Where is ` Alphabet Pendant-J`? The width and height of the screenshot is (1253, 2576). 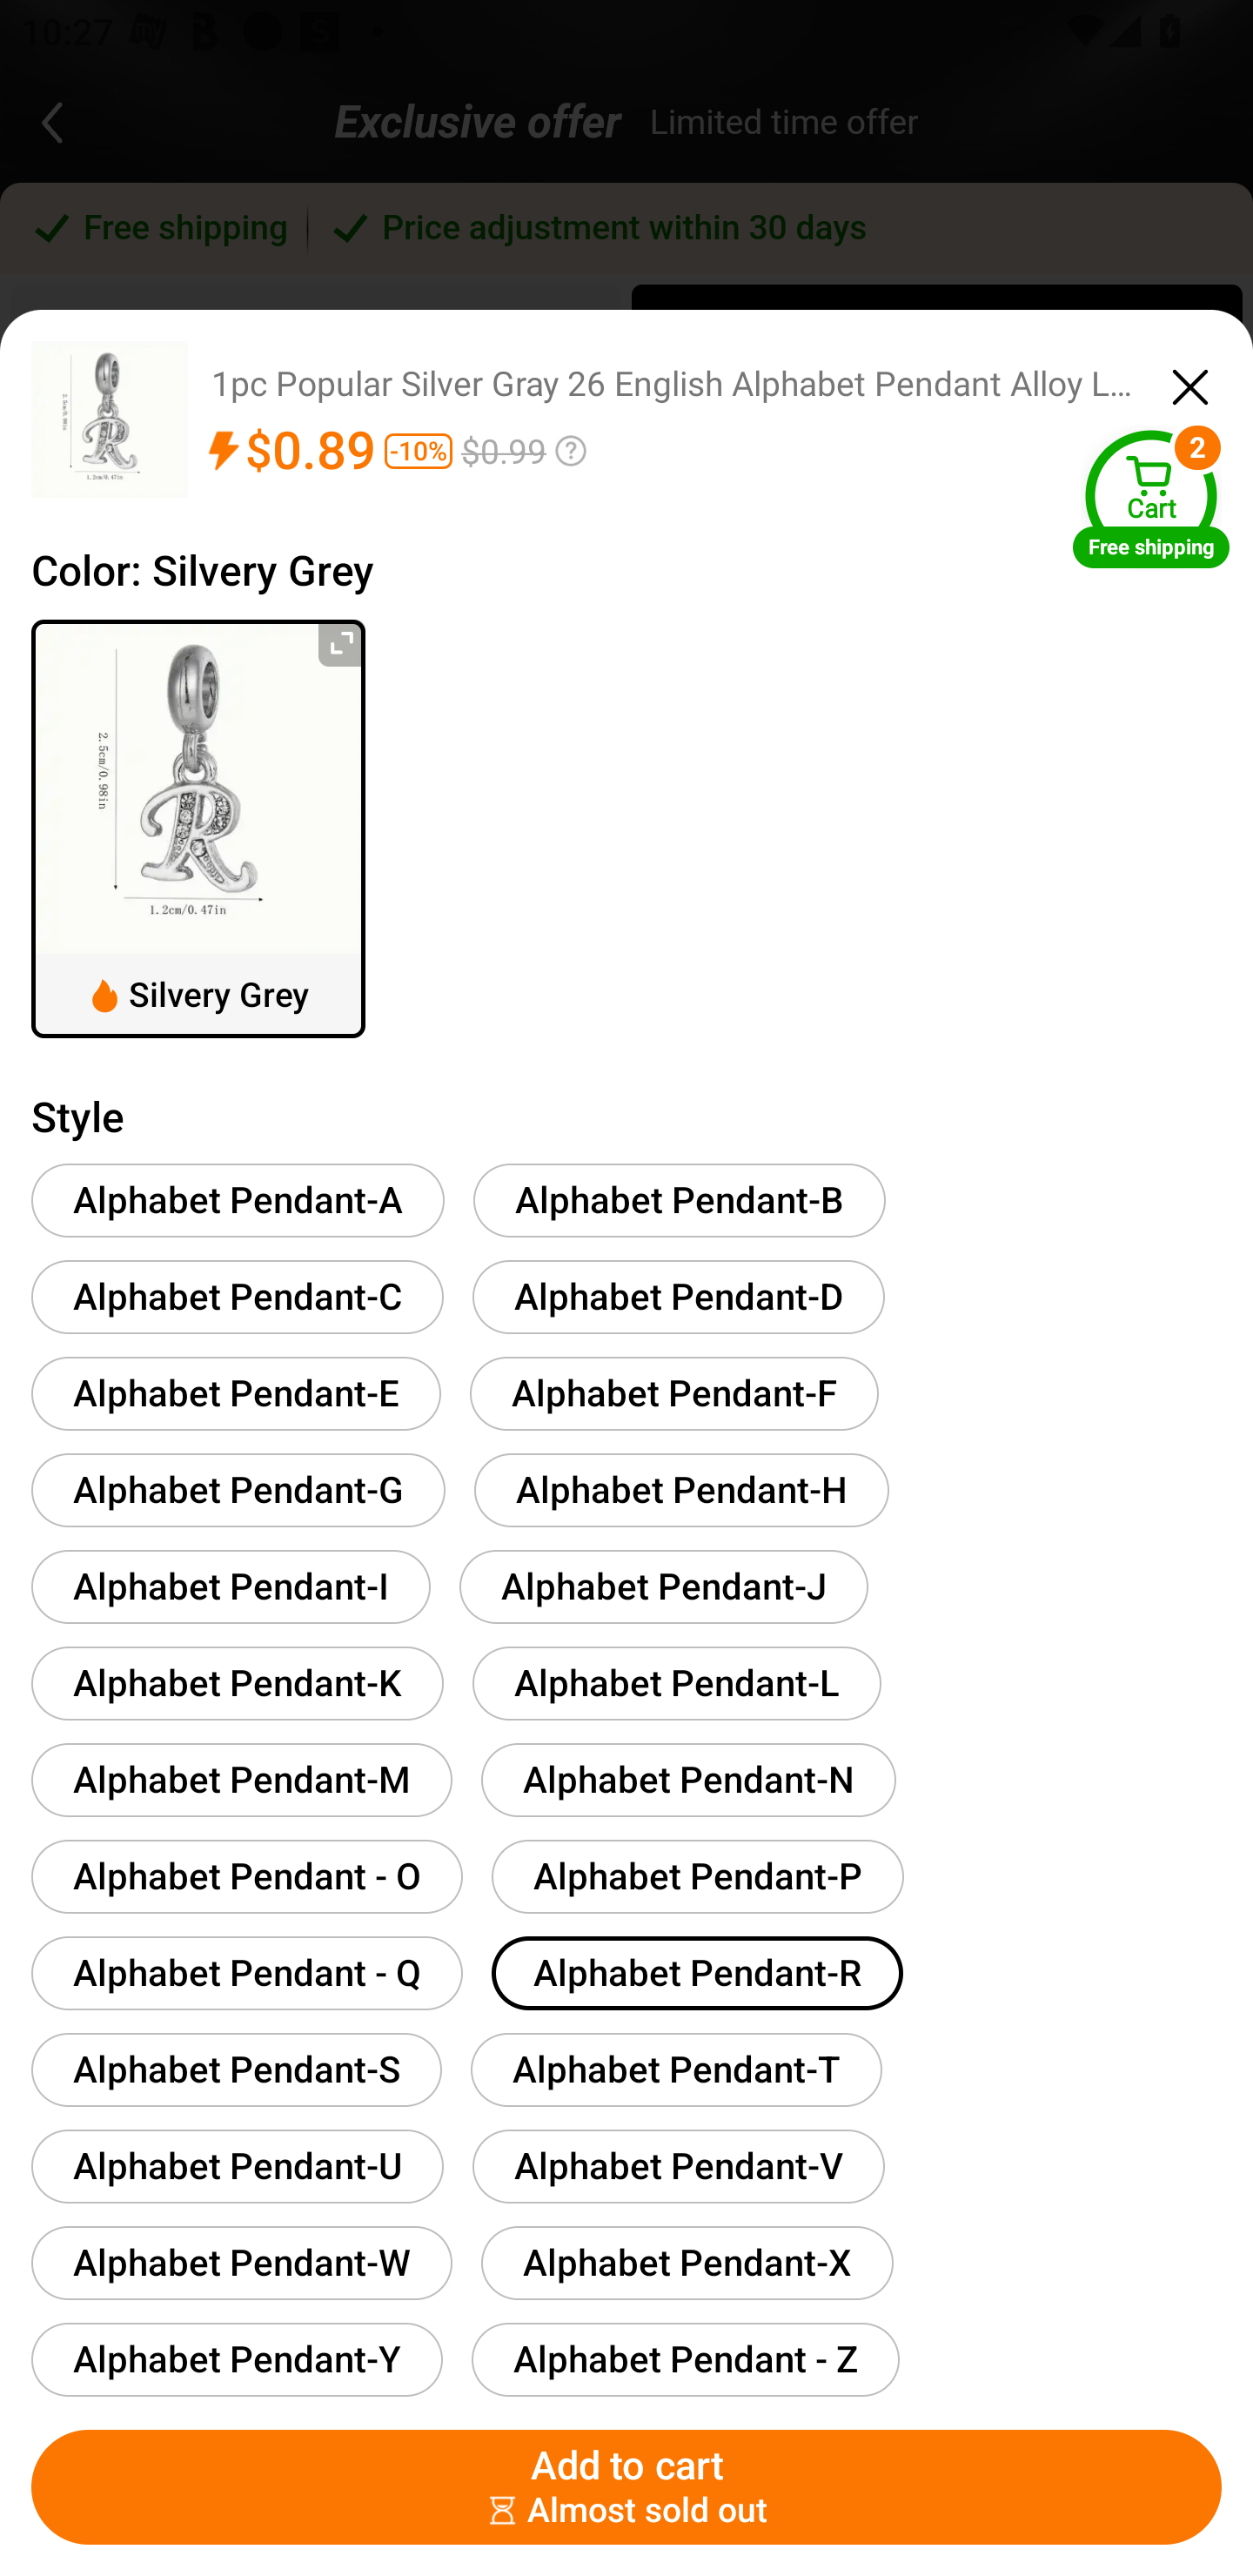  Alphabet Pendant-J is located at coordinates (663, 1586).